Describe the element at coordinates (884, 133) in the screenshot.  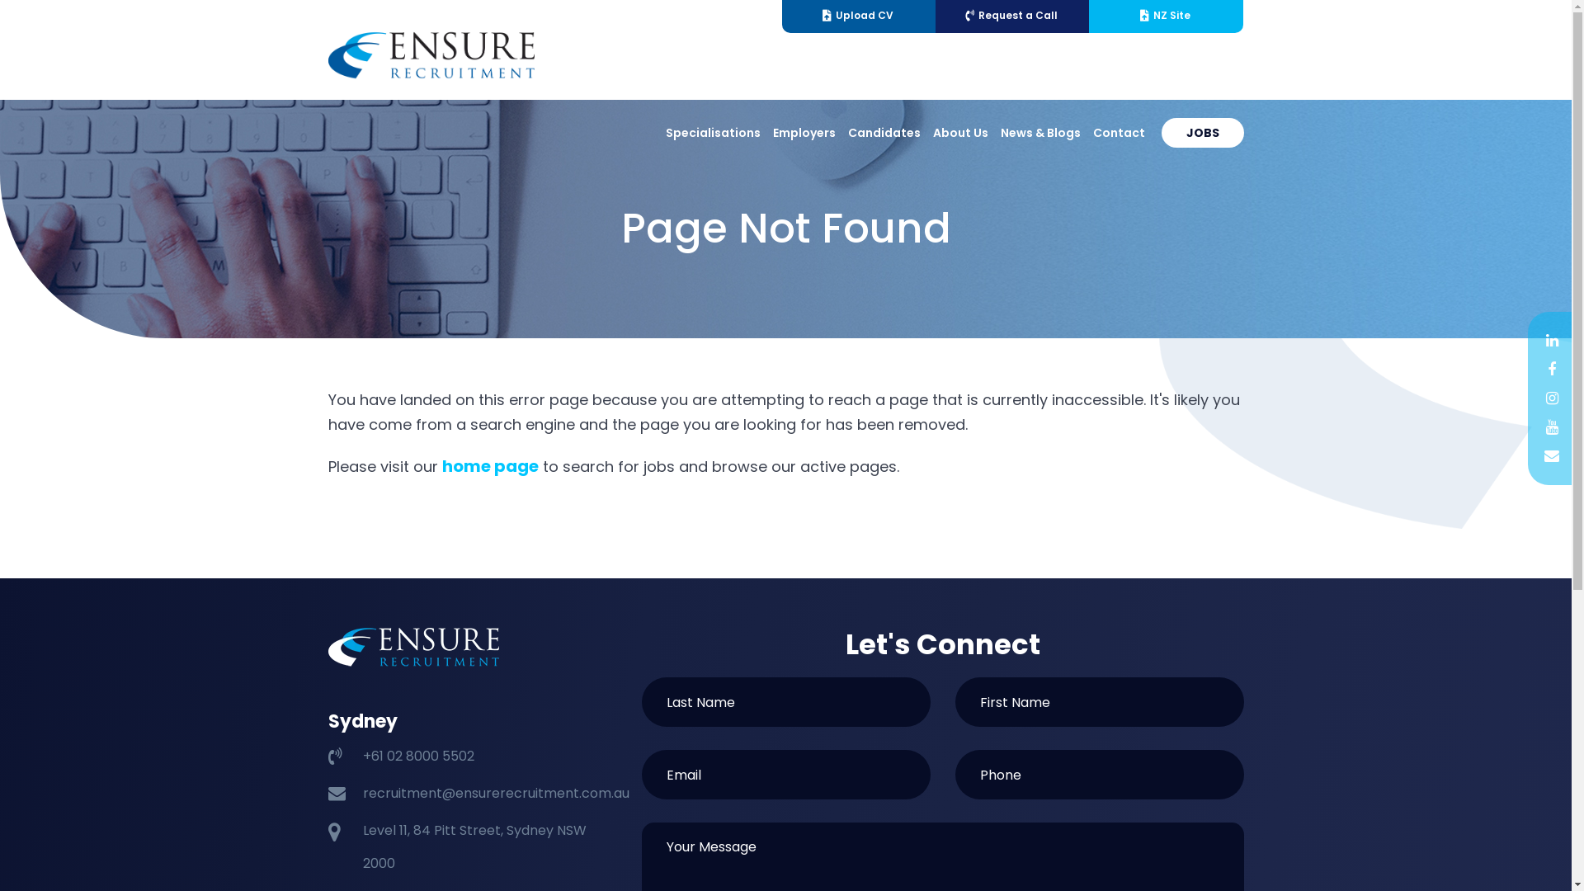
I see `Candidates` at that location.